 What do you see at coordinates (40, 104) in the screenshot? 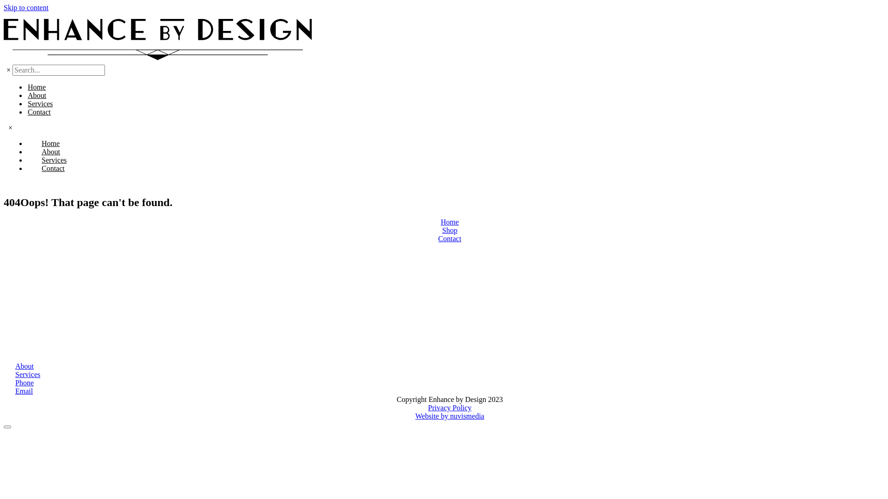
I see `Services` at bounding box center [40, 104].